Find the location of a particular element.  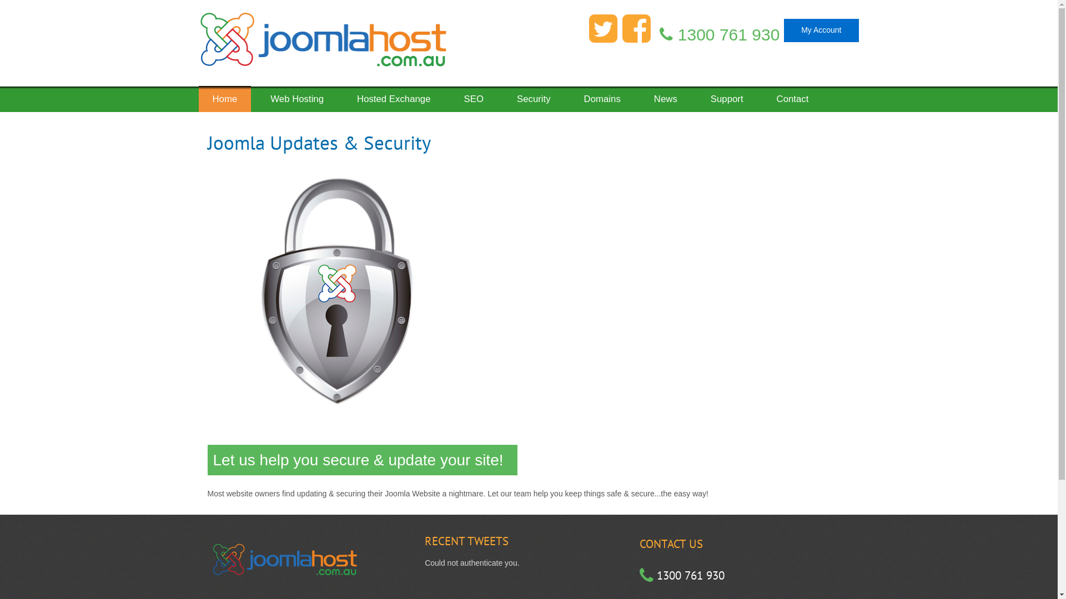

My Account is located at coordinates (821, 31).